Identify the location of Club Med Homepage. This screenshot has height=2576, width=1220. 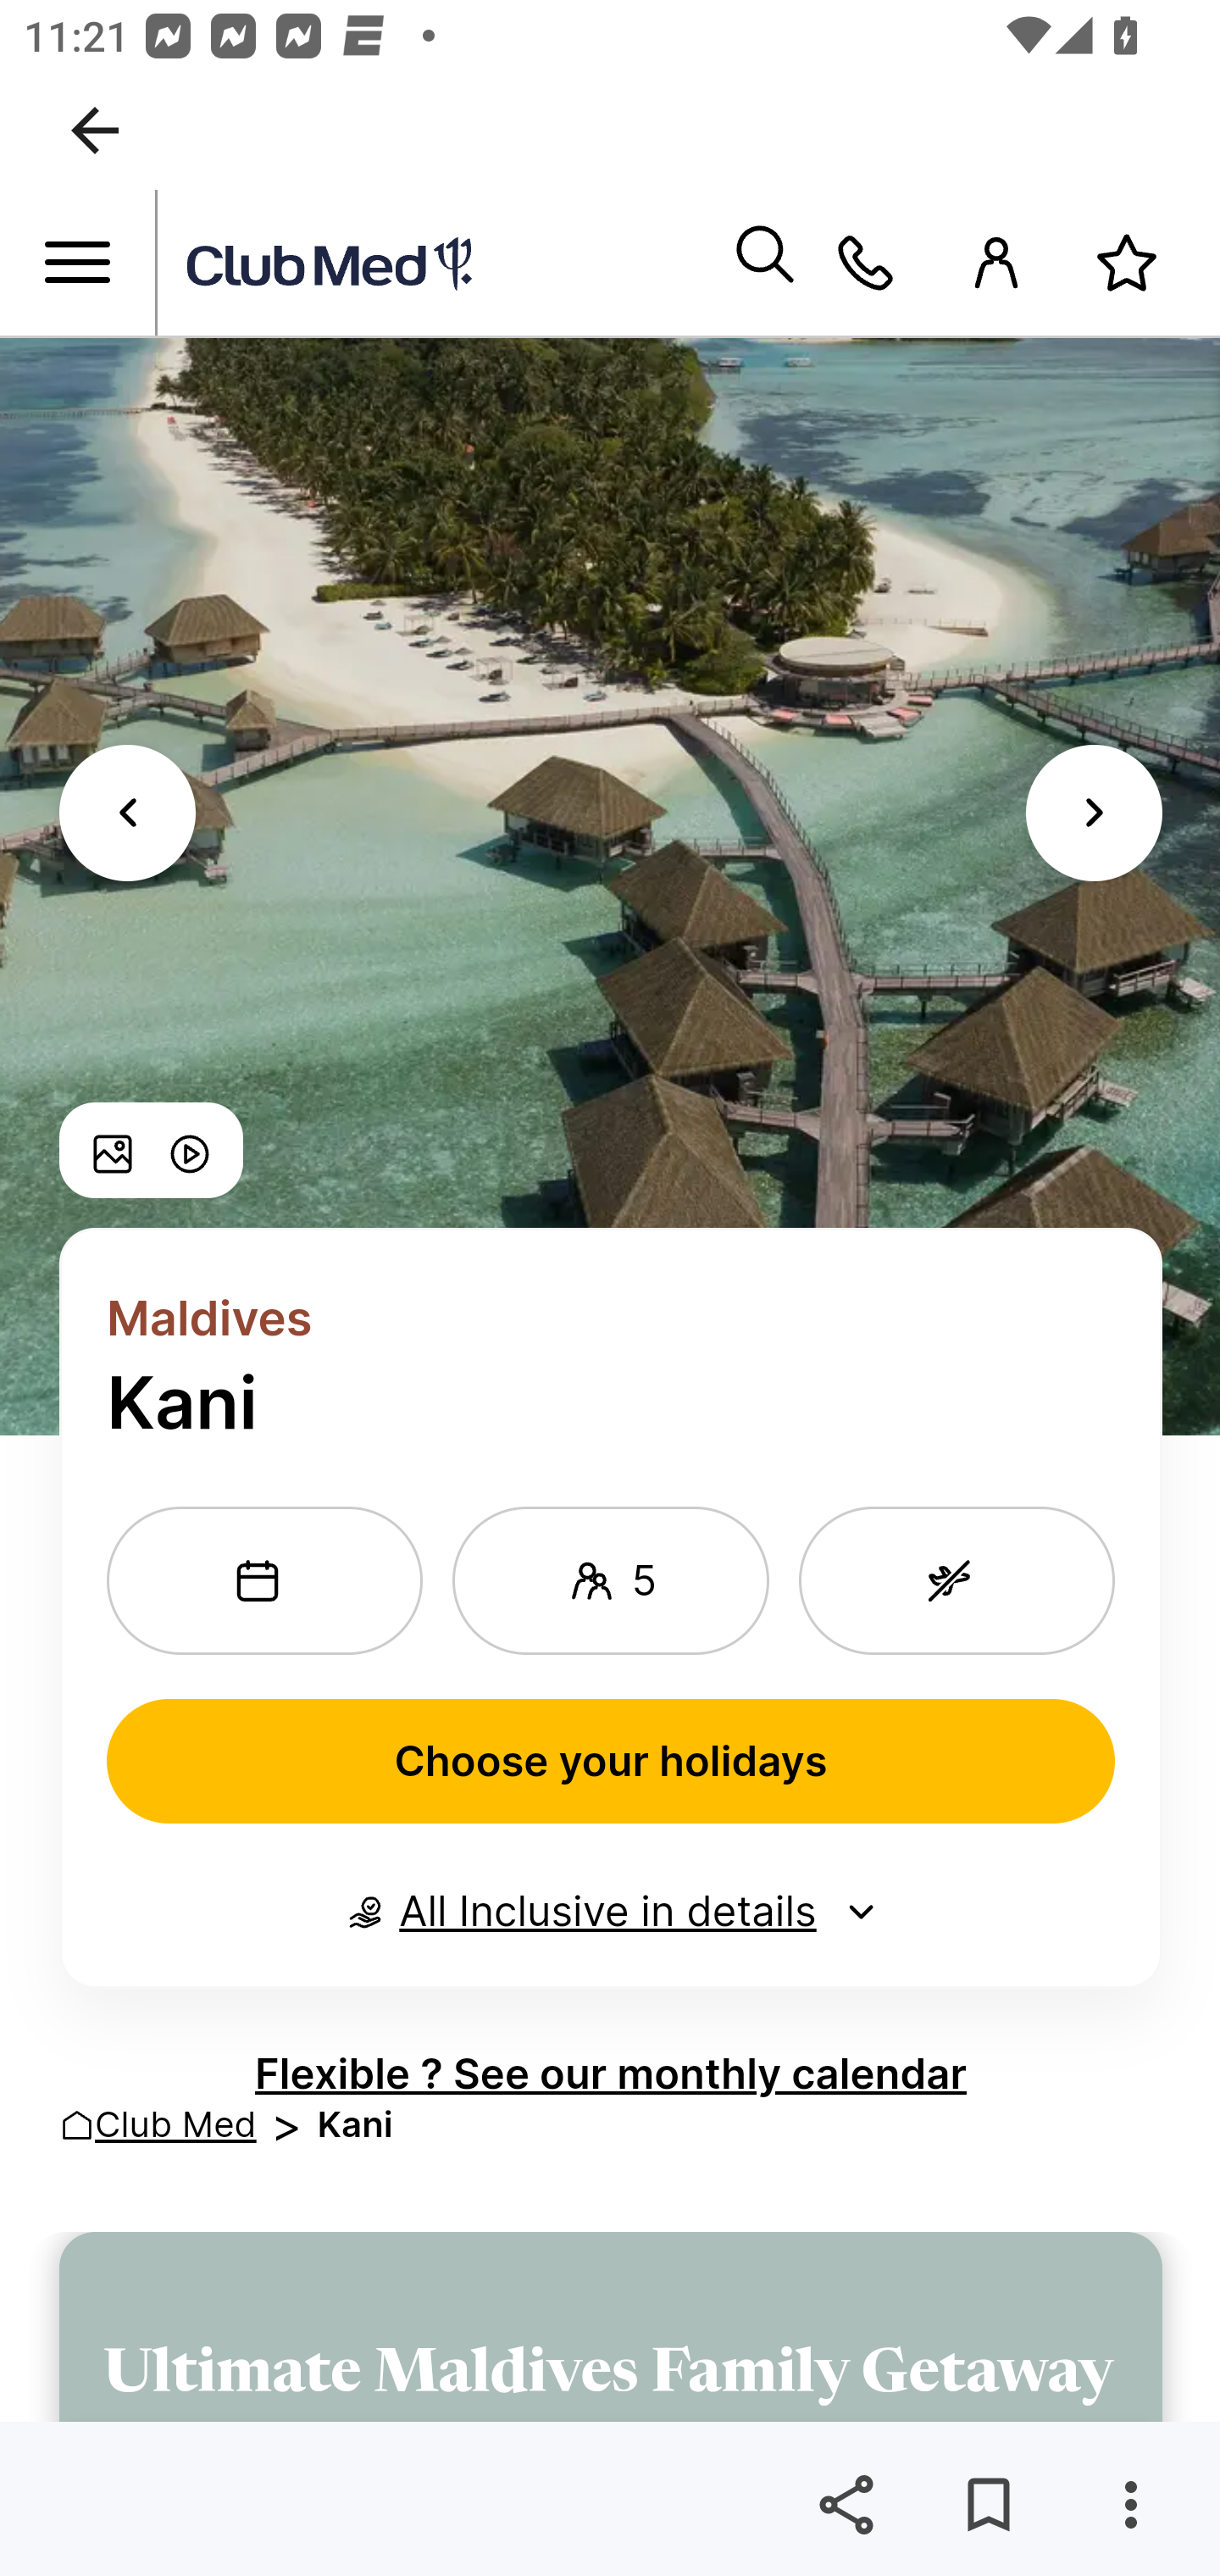
(443, 264).